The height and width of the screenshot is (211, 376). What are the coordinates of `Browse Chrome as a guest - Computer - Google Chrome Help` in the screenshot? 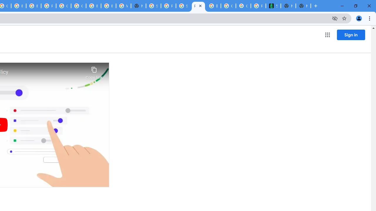 It's located at (93, 6).